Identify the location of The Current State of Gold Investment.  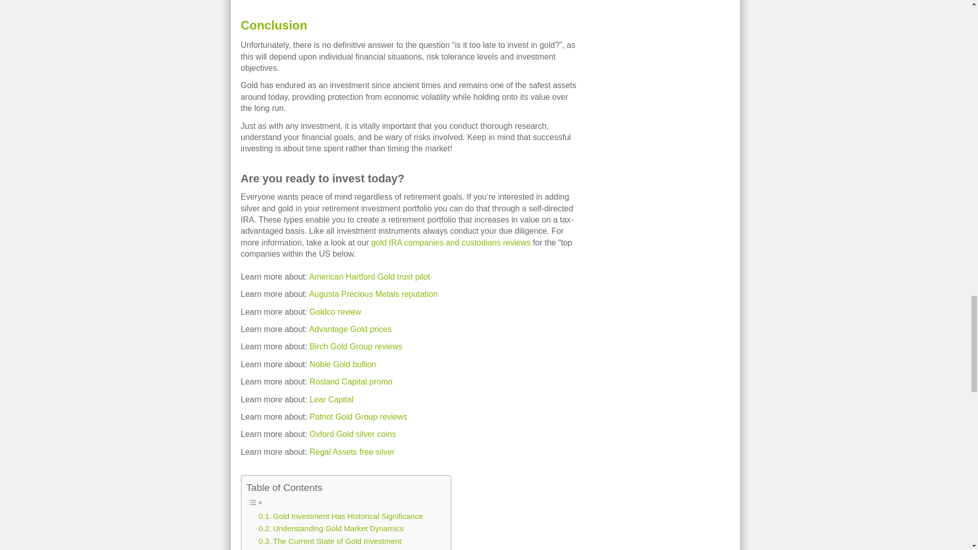
(330, 541).